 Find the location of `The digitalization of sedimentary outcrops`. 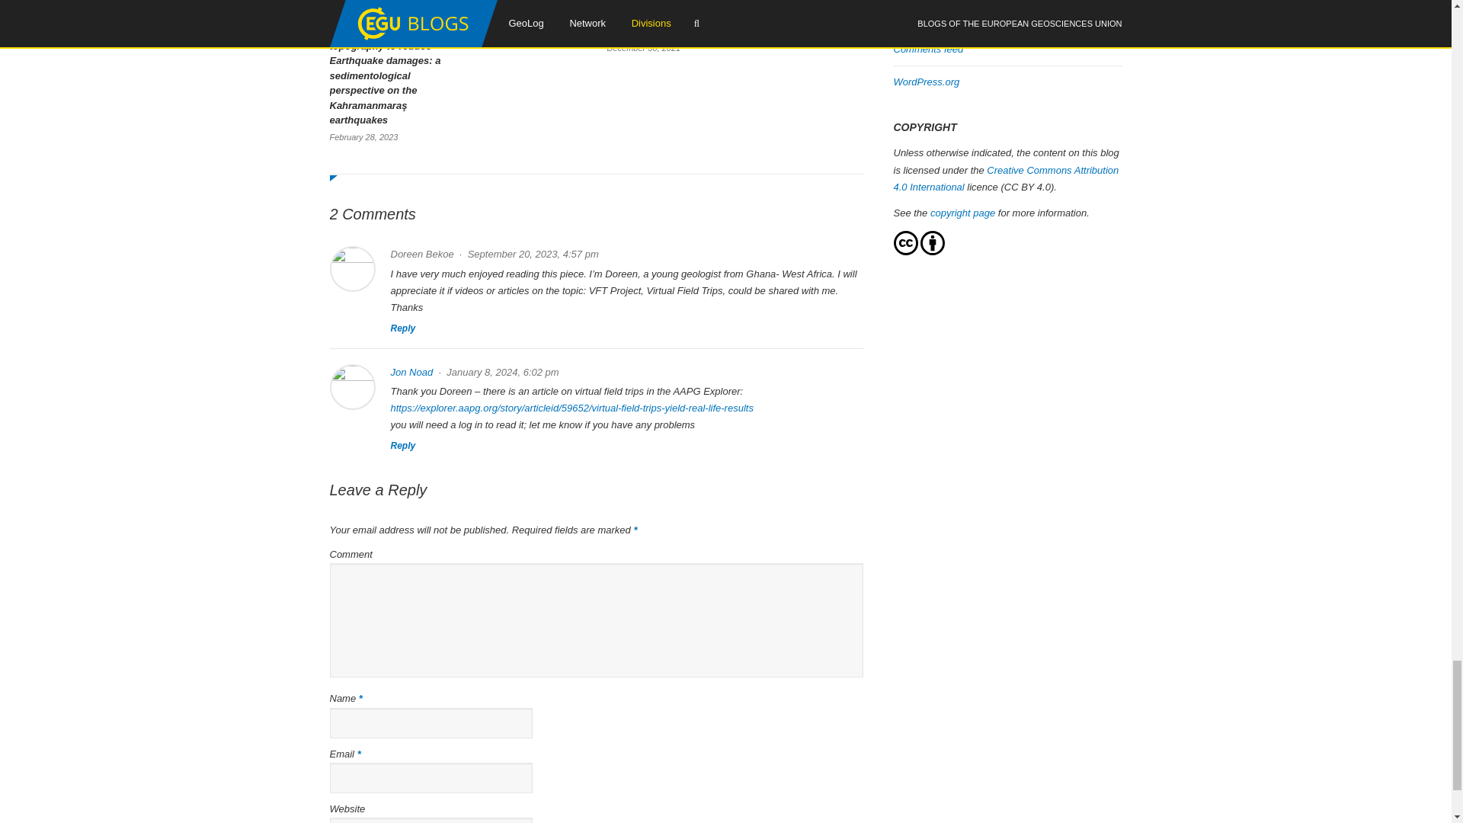

The digitalization of sedimentary outcrops is located at coordinates (527, 12).